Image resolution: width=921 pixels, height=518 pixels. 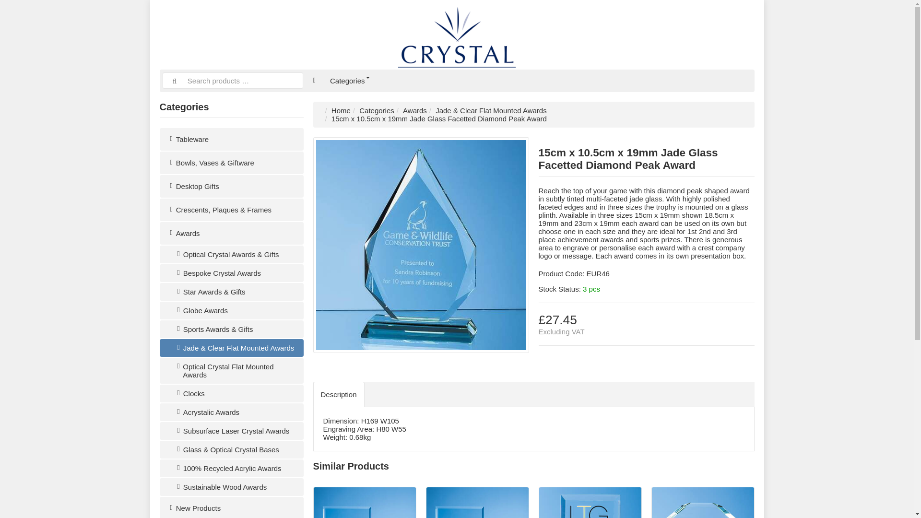 I want to click on Acrystalic Awards, so click(x=231, y=412).